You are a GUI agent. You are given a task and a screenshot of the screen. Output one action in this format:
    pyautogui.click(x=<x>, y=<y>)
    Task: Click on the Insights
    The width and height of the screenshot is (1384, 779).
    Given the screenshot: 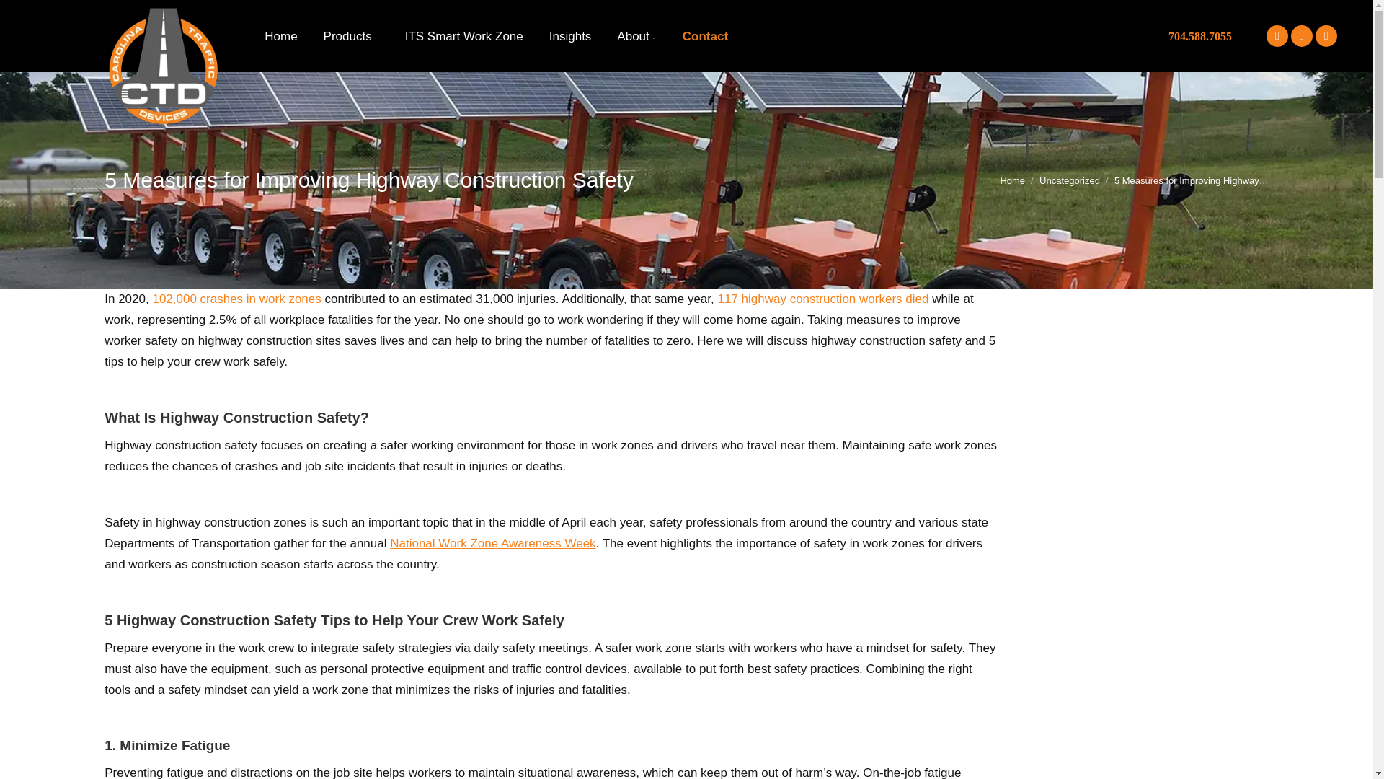 What is the action you would take?
    pyautogui.click(x=571, y=36)
    